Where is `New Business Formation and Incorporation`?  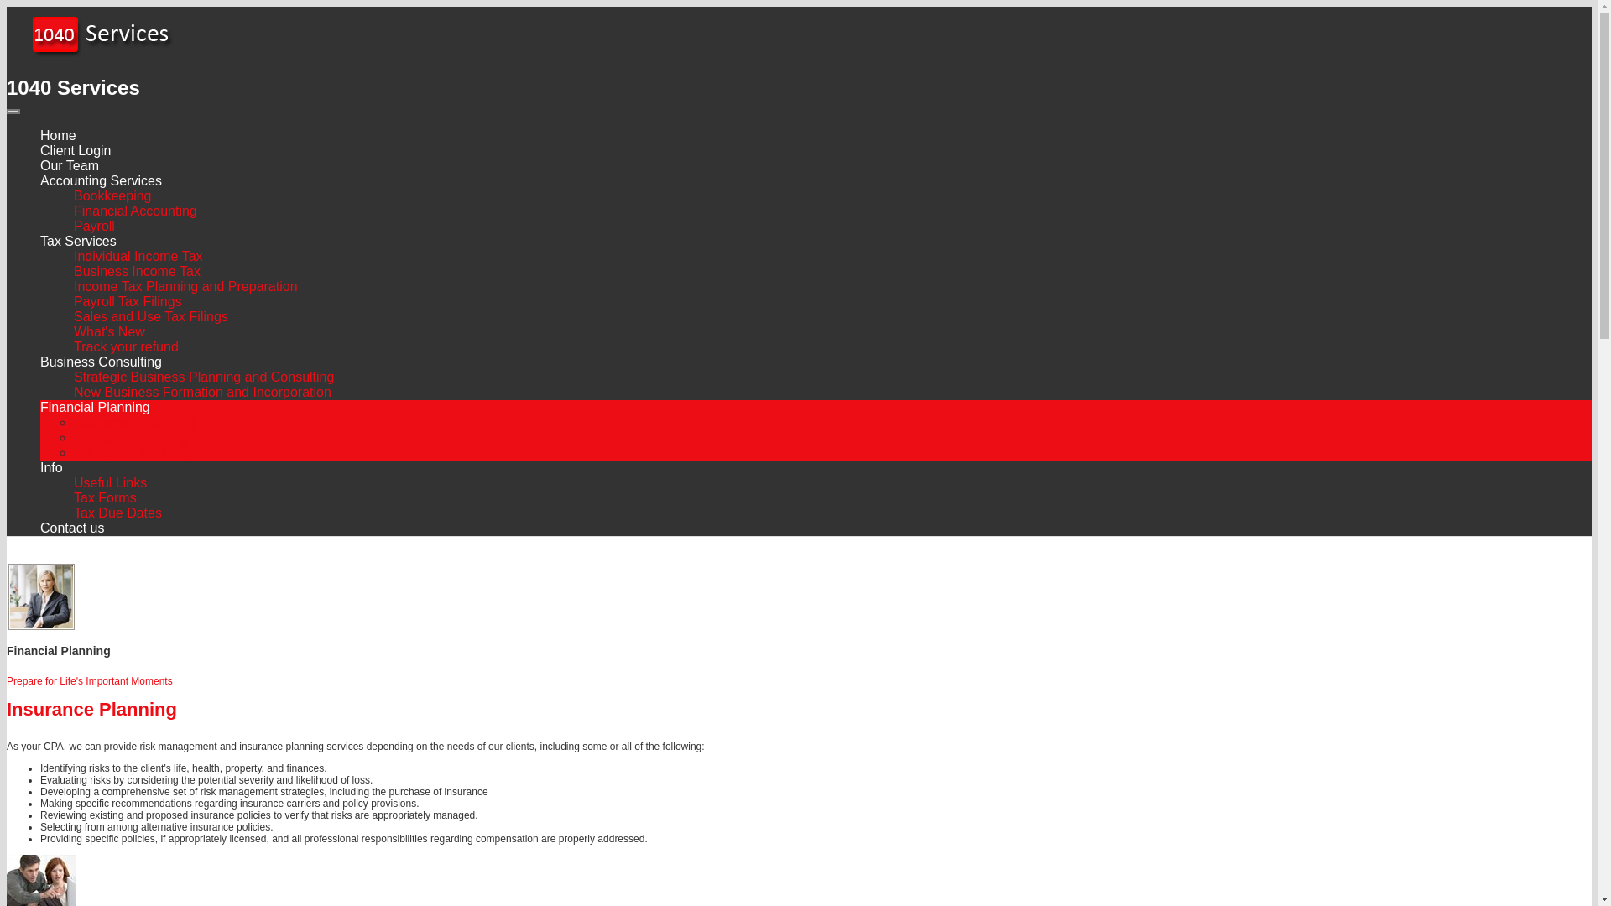 New Business Formation and Incorporation is located at coordinates (203, 393).